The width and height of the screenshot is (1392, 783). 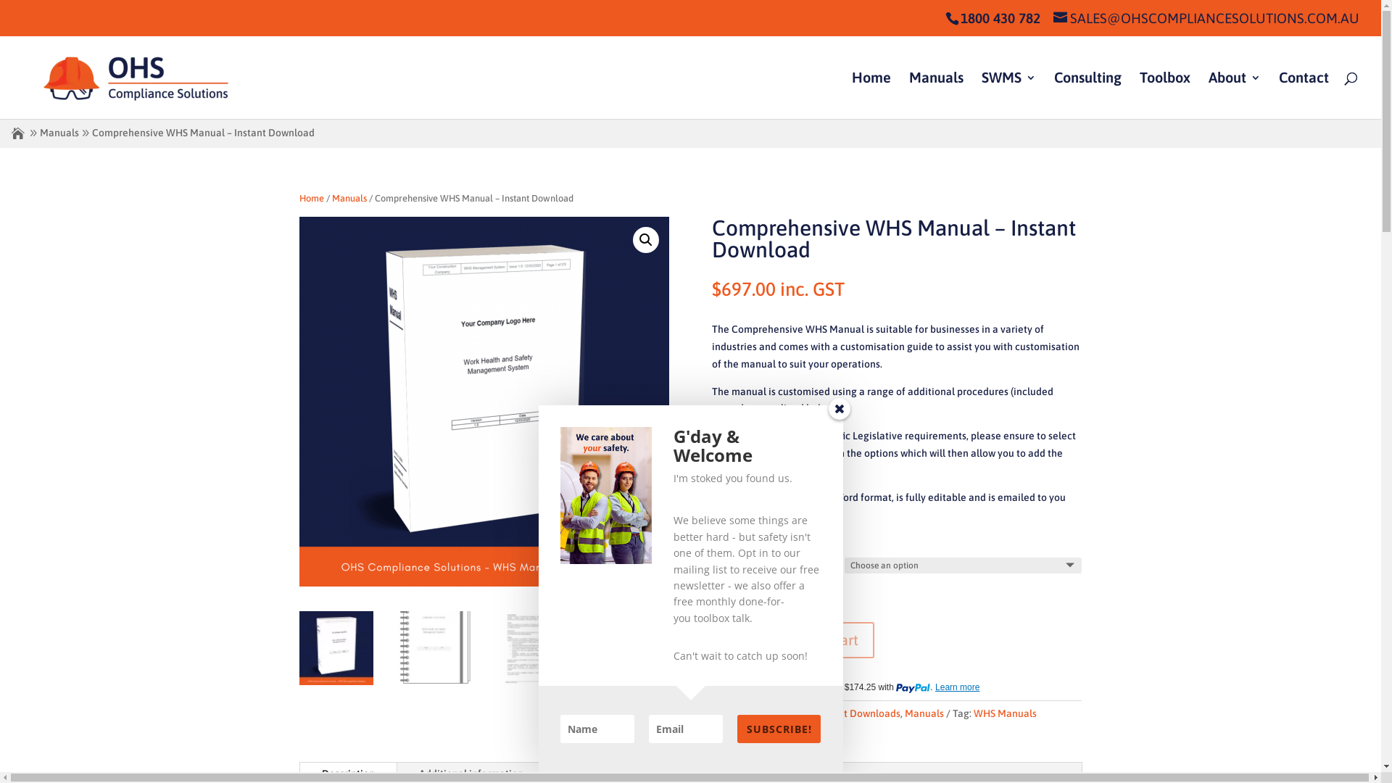 I want to click on Add to cart, so click(x=824, y=640).